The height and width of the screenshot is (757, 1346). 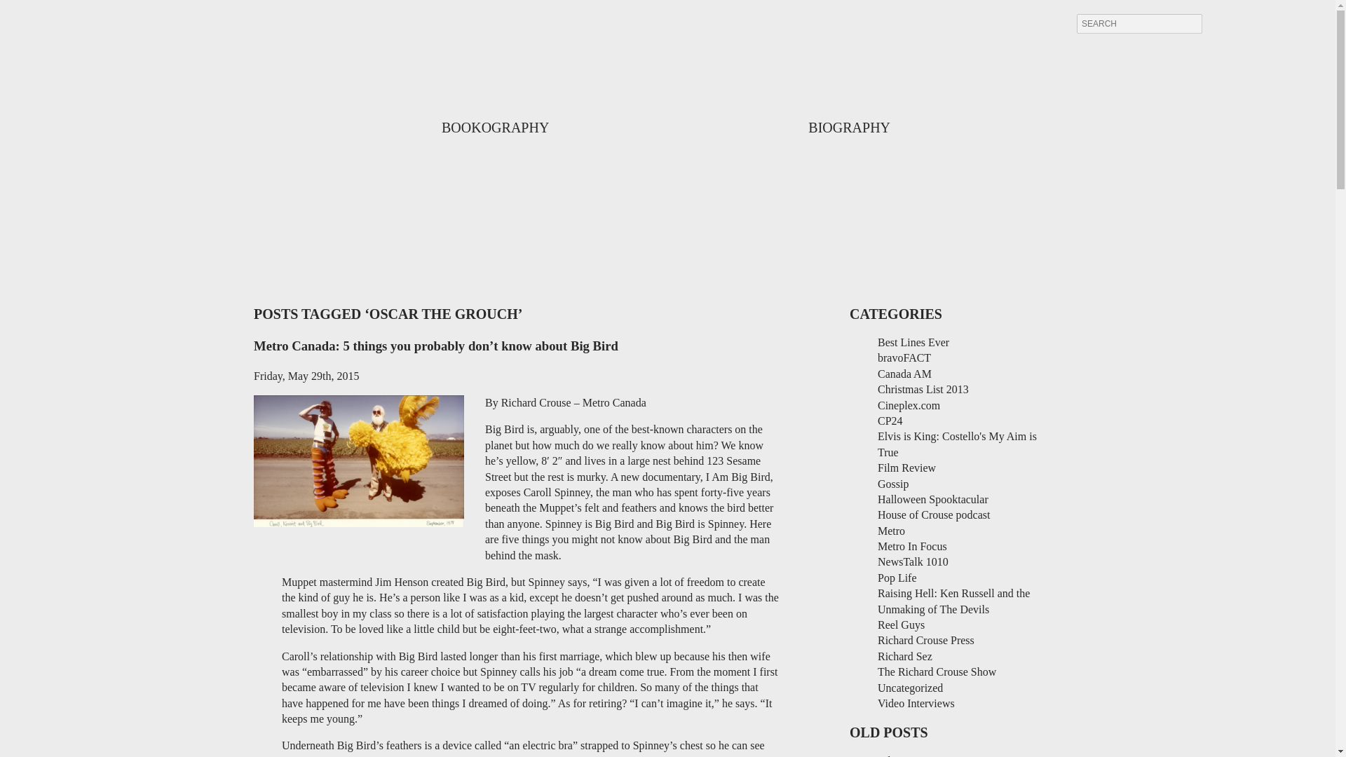 I want to click on Richard Crouse, so click(x=667, y=126).